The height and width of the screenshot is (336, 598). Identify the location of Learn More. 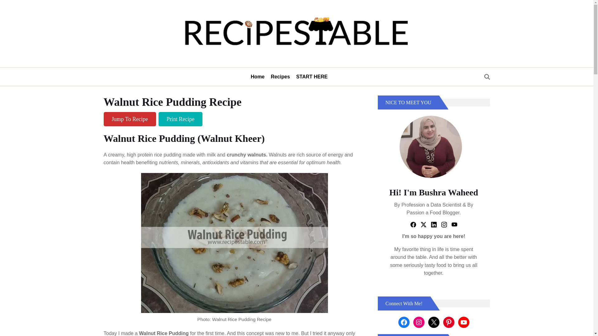
(434, 281).